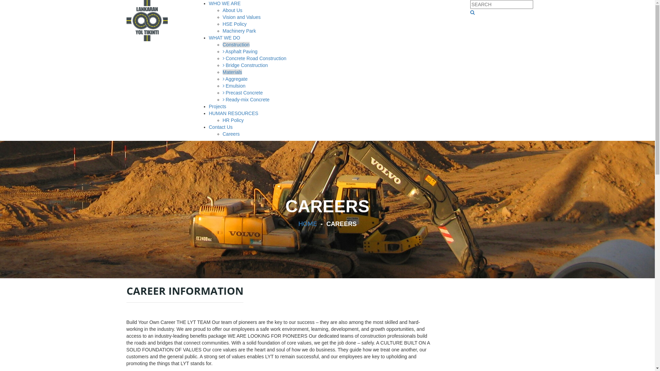 Image resolution: width=660 pixels, height=371 pixels. Describe the element at coordinates (255, 58) in the screenshot. I see `Concrete Road Construction` at that location.